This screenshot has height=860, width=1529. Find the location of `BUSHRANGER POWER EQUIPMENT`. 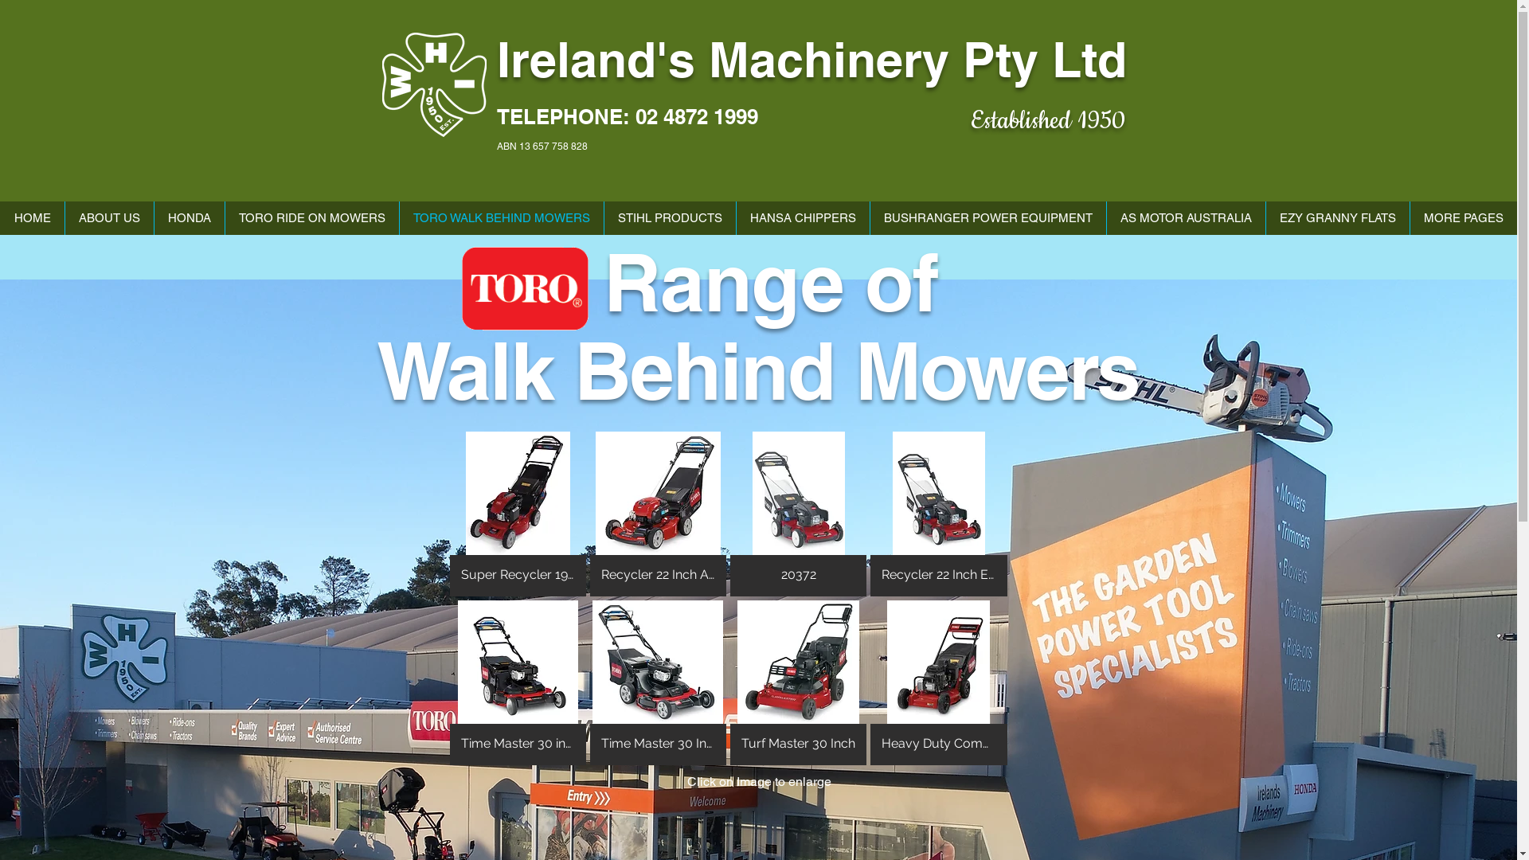

BUSHRANGER POWER EQUIPMENT is located at coordinates (987, 218).